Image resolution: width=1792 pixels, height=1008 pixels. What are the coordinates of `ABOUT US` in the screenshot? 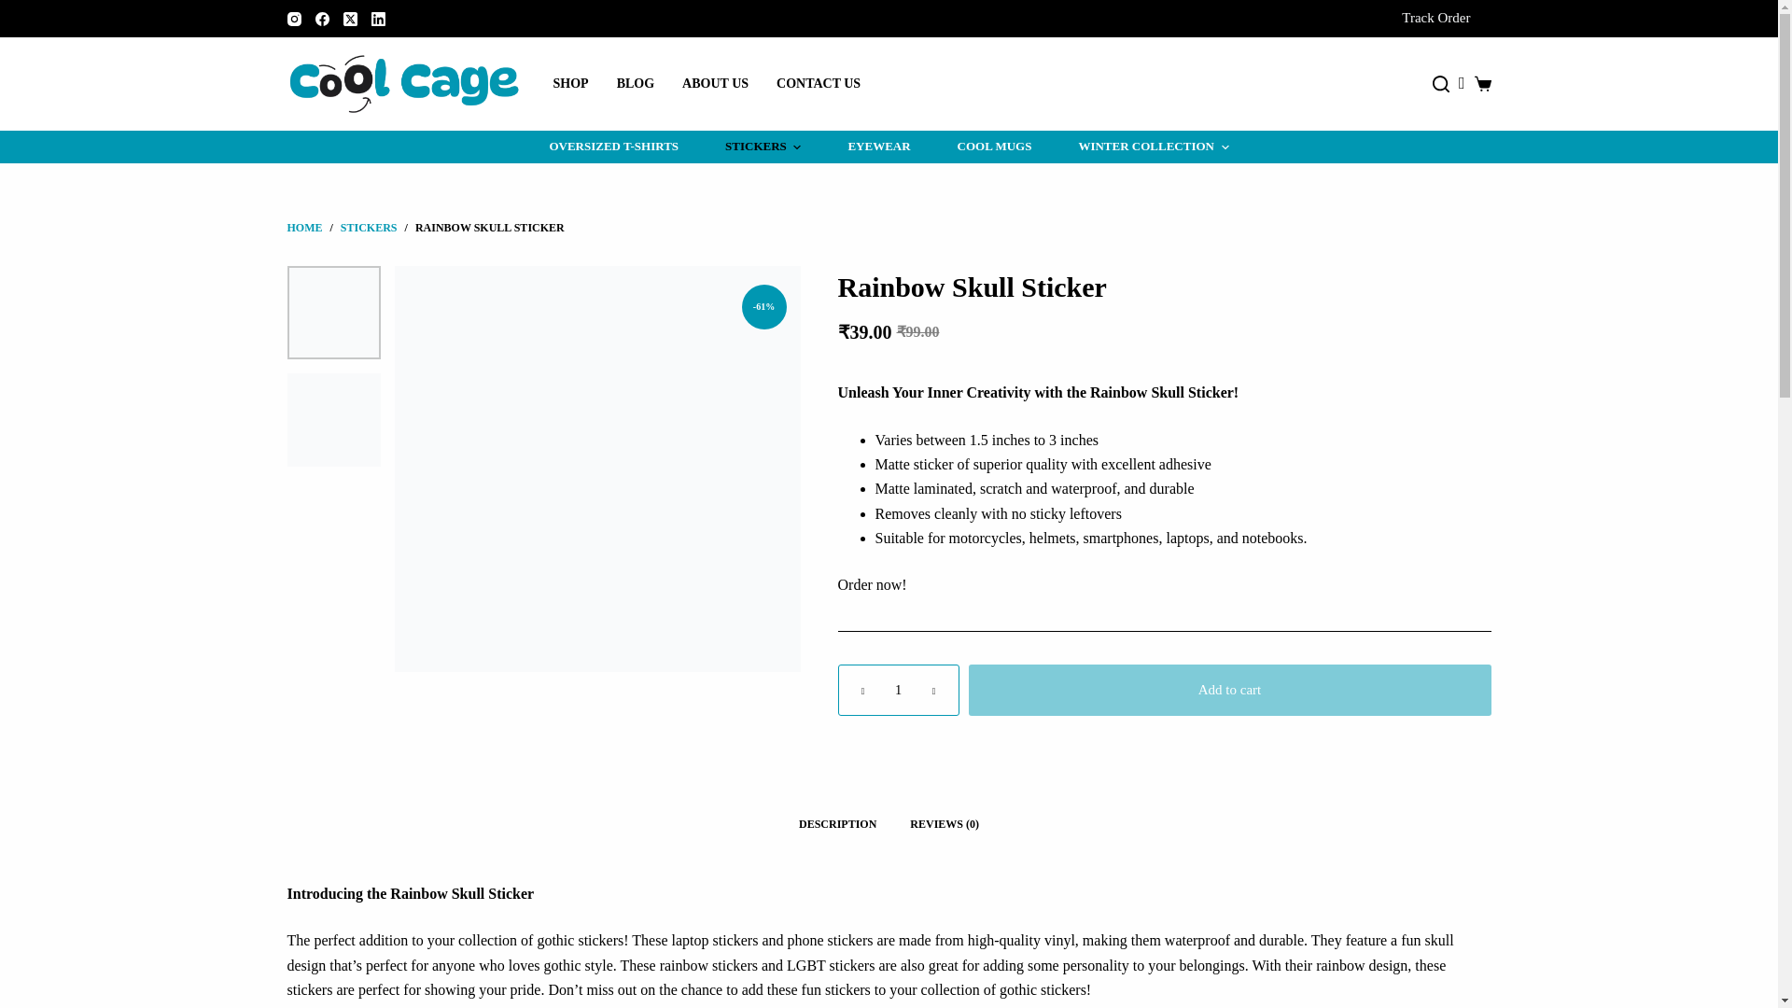 It's located at (715, 83).